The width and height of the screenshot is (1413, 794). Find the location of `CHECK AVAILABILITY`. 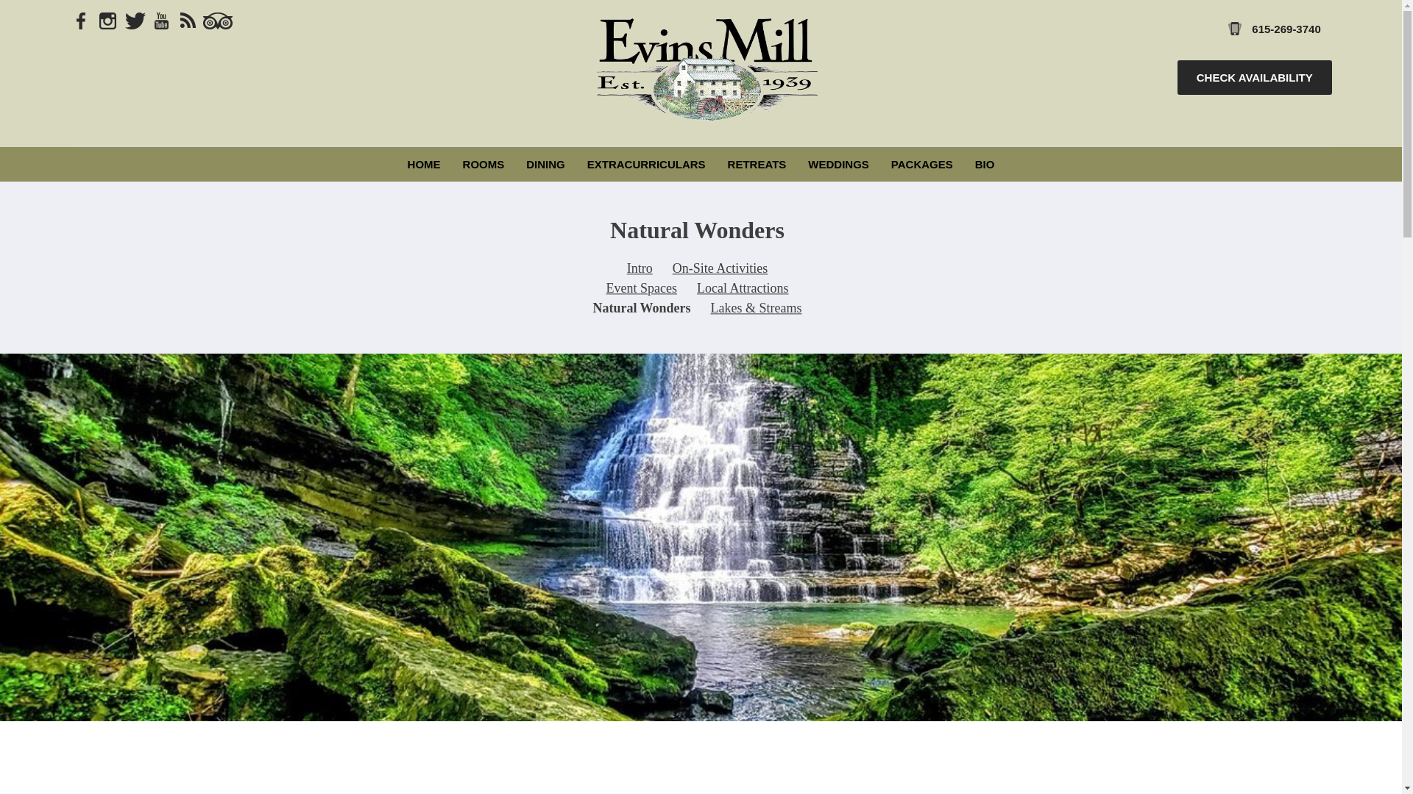

CHECK AVAILABILITY is located at coordinates (1254, 77).